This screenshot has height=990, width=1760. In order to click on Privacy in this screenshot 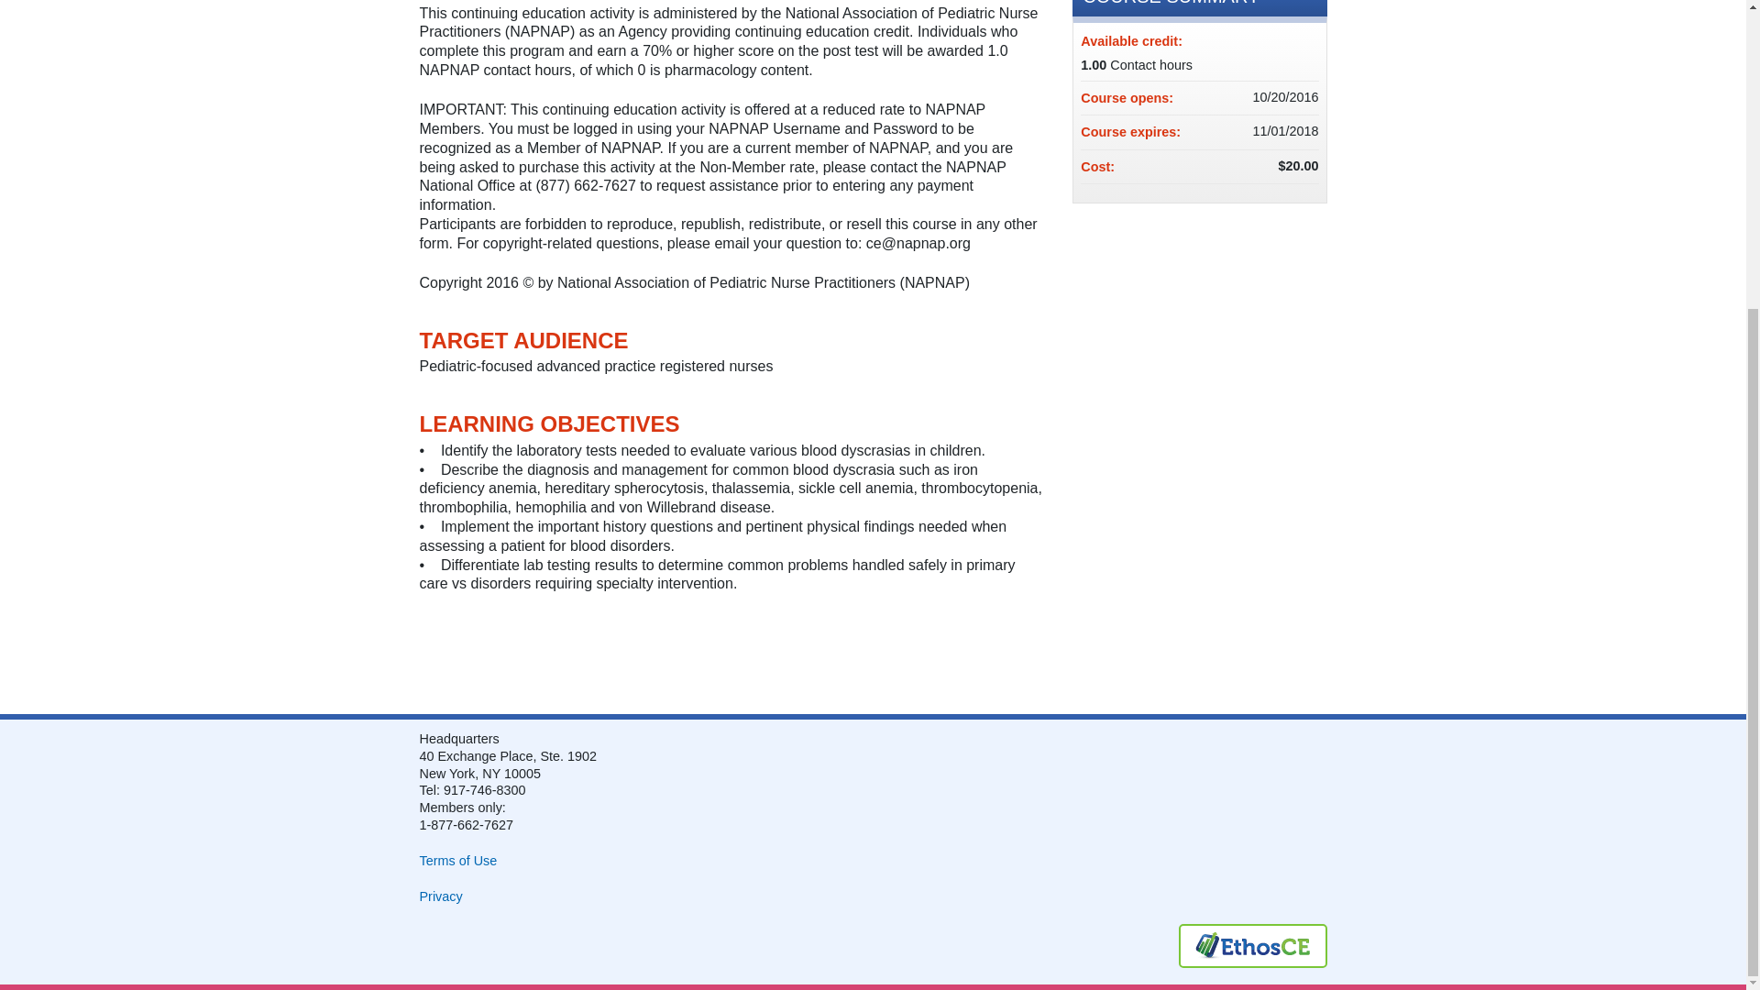, I will do `click(441, 896)`.